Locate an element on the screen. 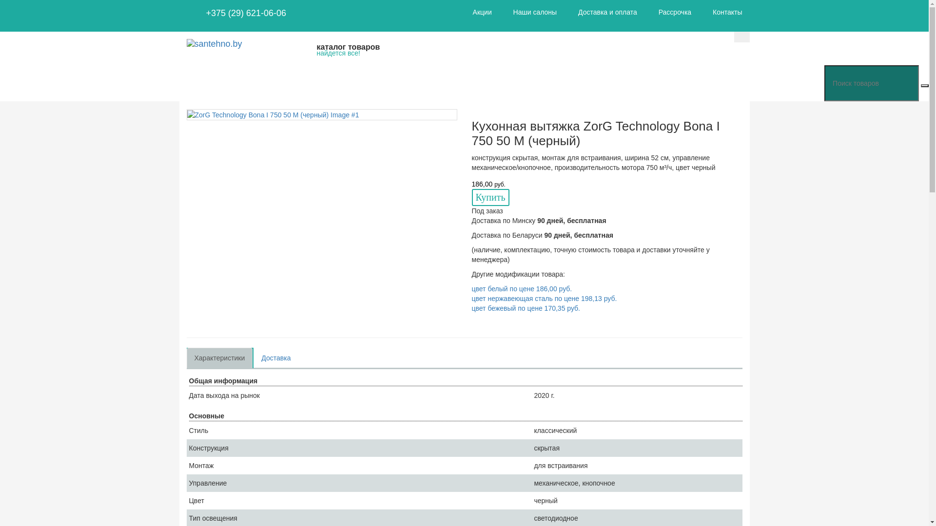  +375 (29) 621-06-06 is located at coordinates (246, 13).